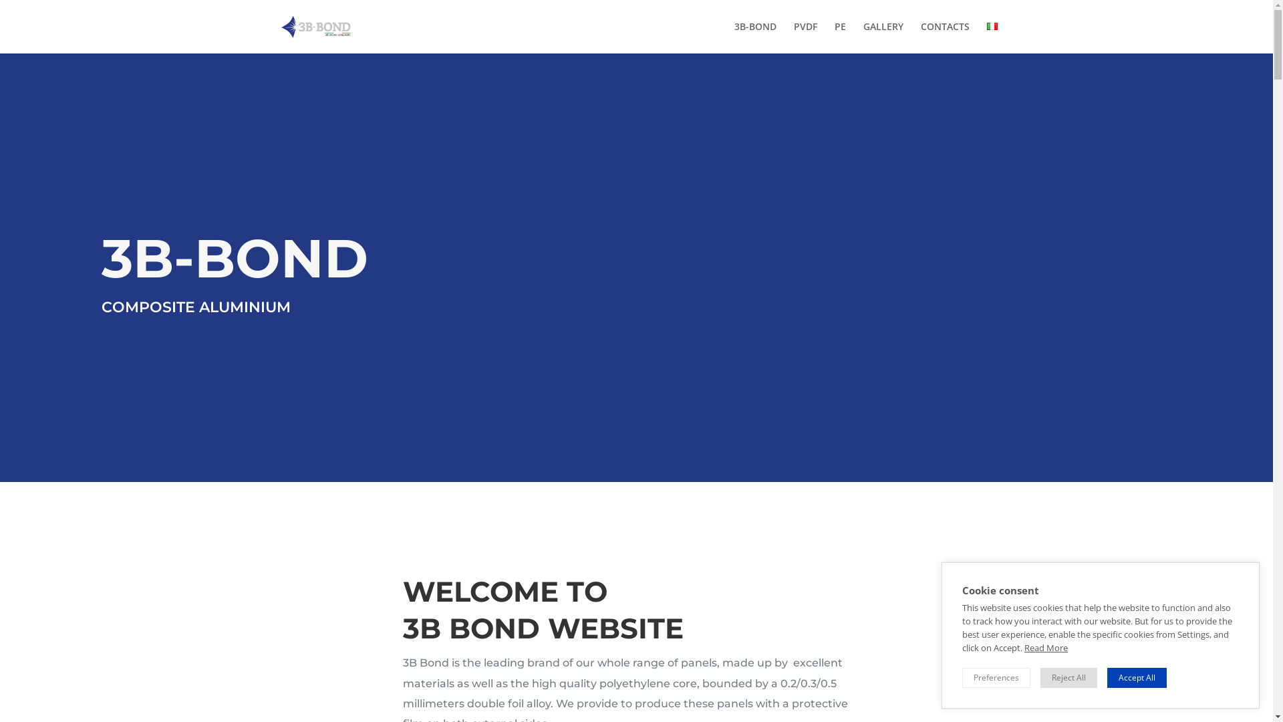 This screenshot has height=722, width=1283. I want to click on GALLERY, so click(883, 37).